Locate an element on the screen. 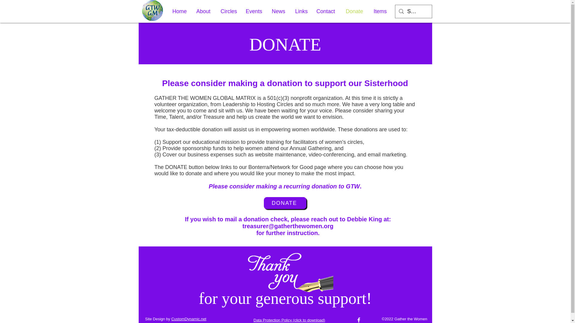  News is located at coordinates (279, 11).